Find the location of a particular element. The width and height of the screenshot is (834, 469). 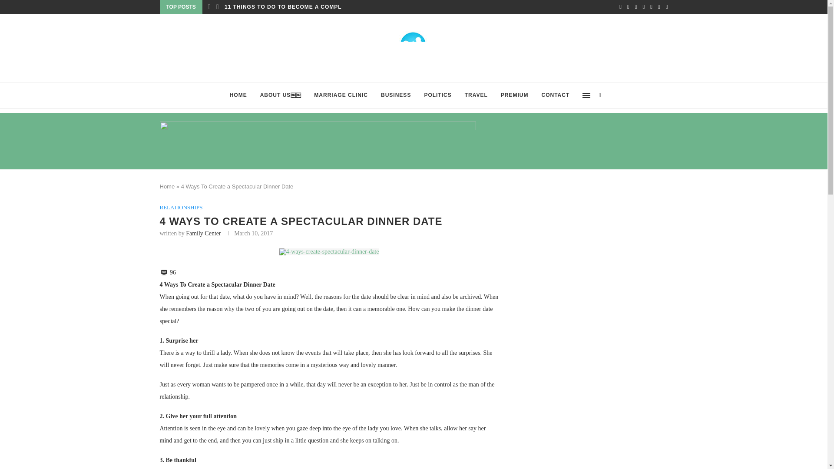

TRAVEL is located at coordinates (476, 96).